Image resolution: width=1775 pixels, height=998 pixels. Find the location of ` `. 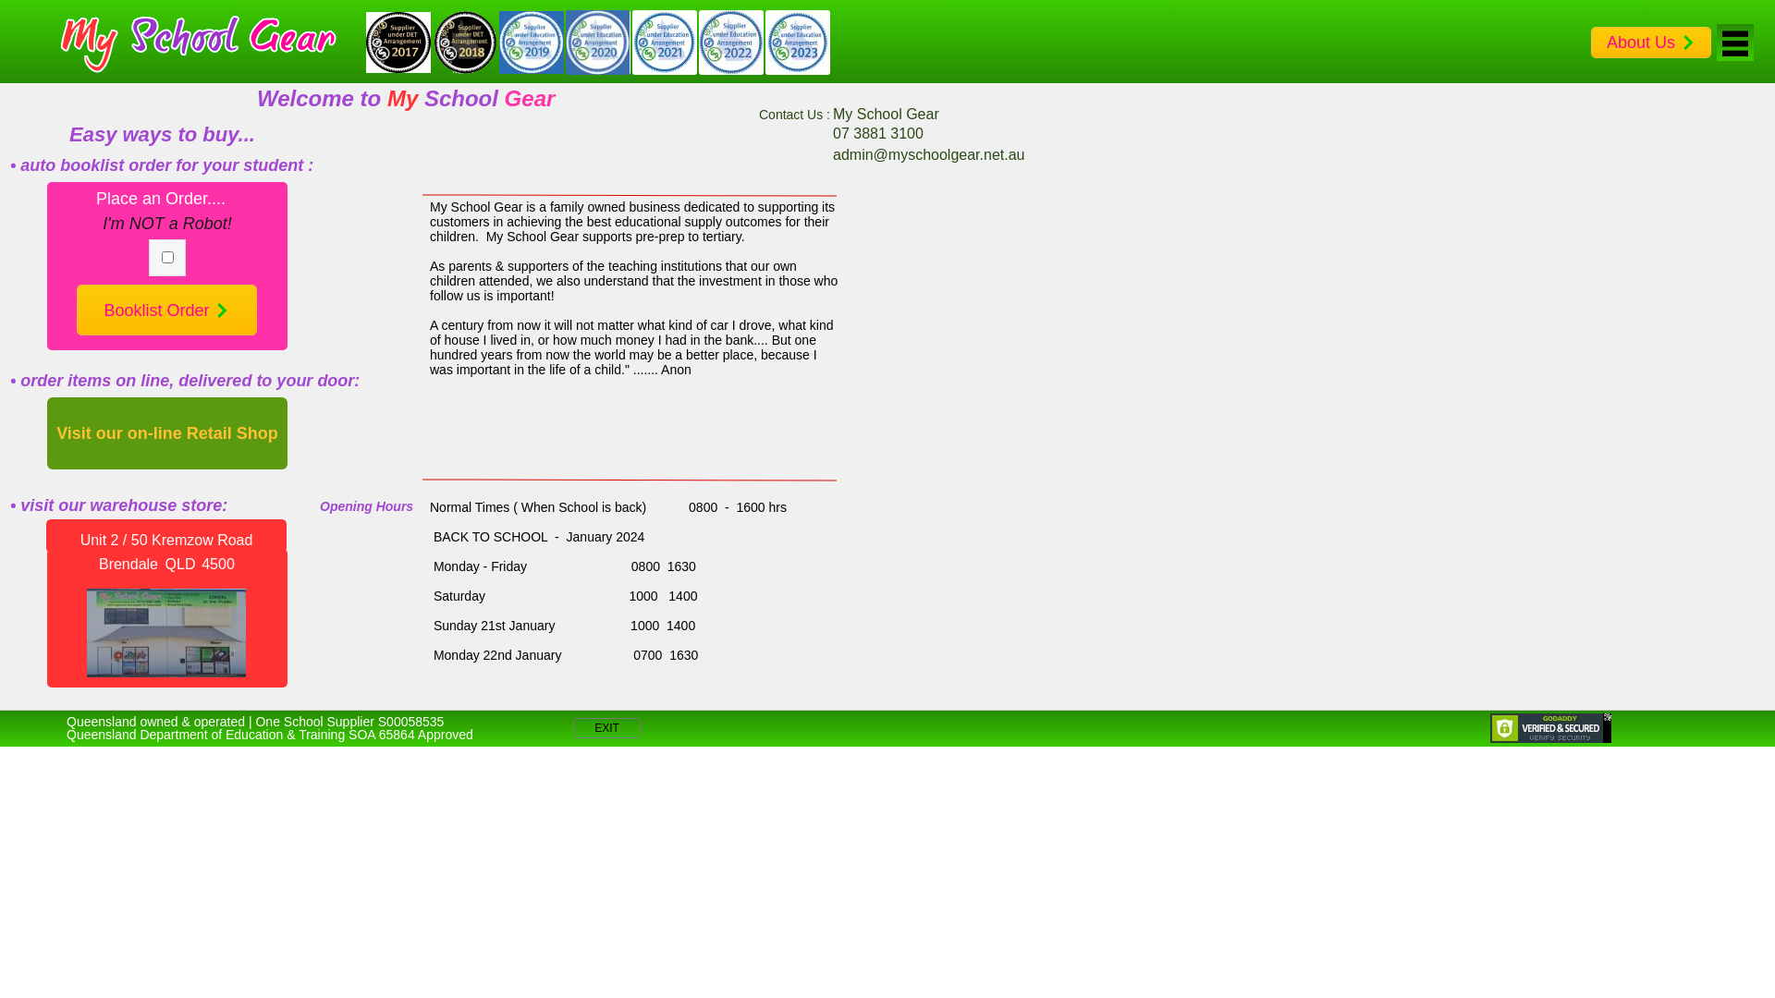

  is located at coordinates (188, 43).